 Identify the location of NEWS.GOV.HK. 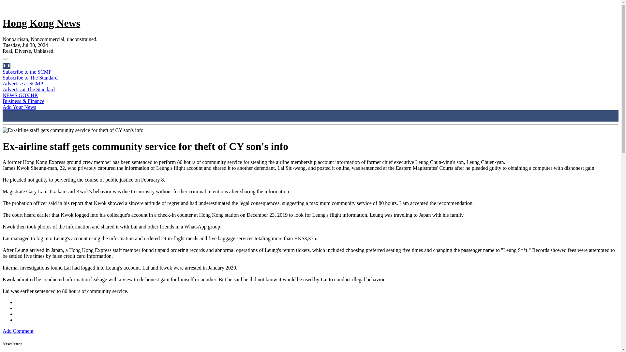
(20, 95).